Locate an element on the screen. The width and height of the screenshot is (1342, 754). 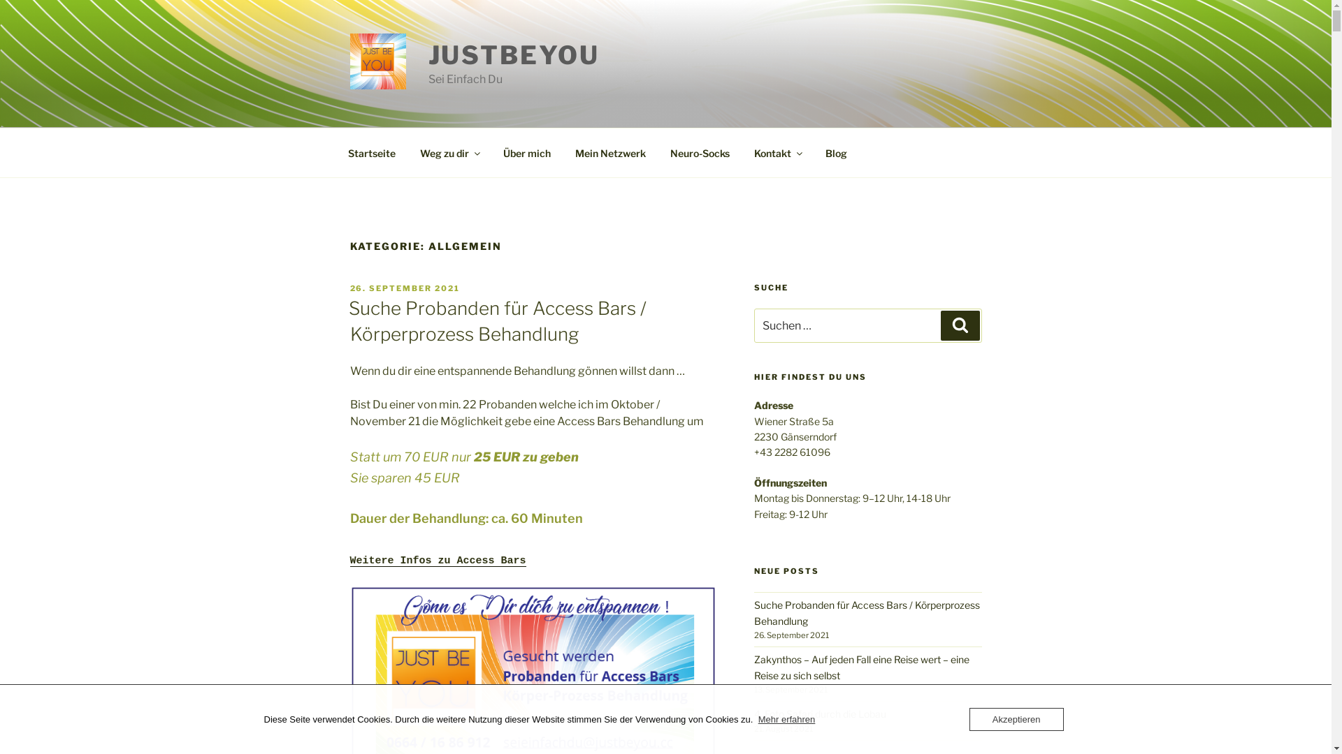
JUSTBEYOU is located at coordinates (513, 55).